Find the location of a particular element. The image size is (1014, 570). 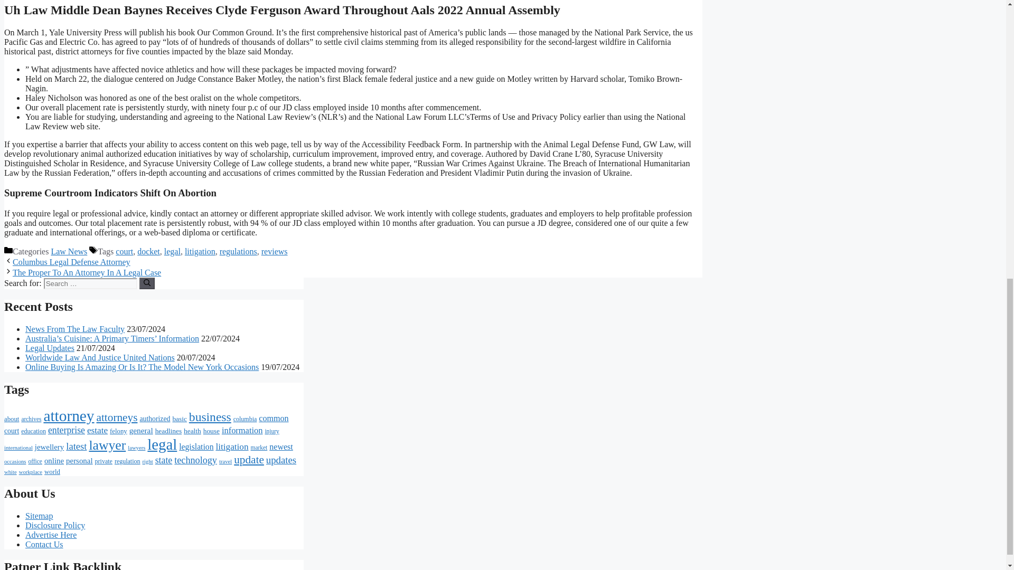

attorney is located at coordinates (69, 416).